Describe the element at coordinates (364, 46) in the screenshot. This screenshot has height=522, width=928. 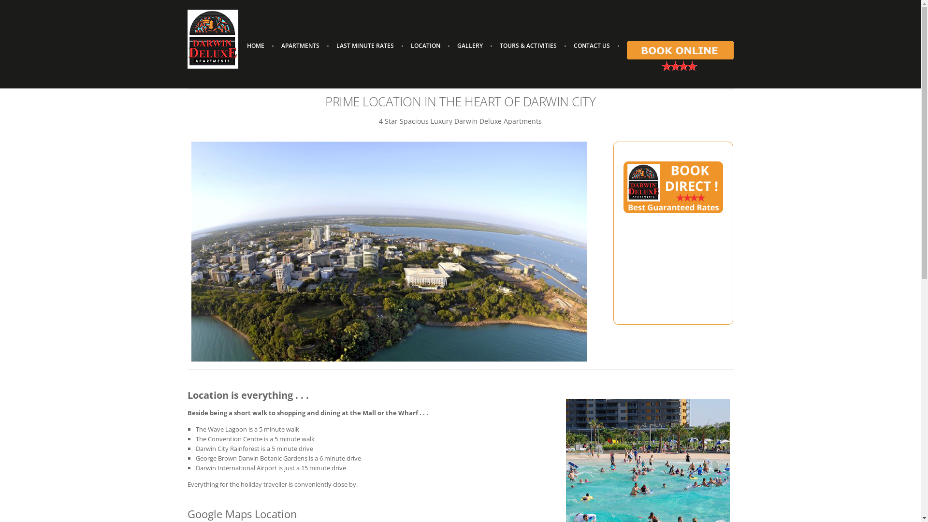
I see `LAST MINUTE RATES` at that location.